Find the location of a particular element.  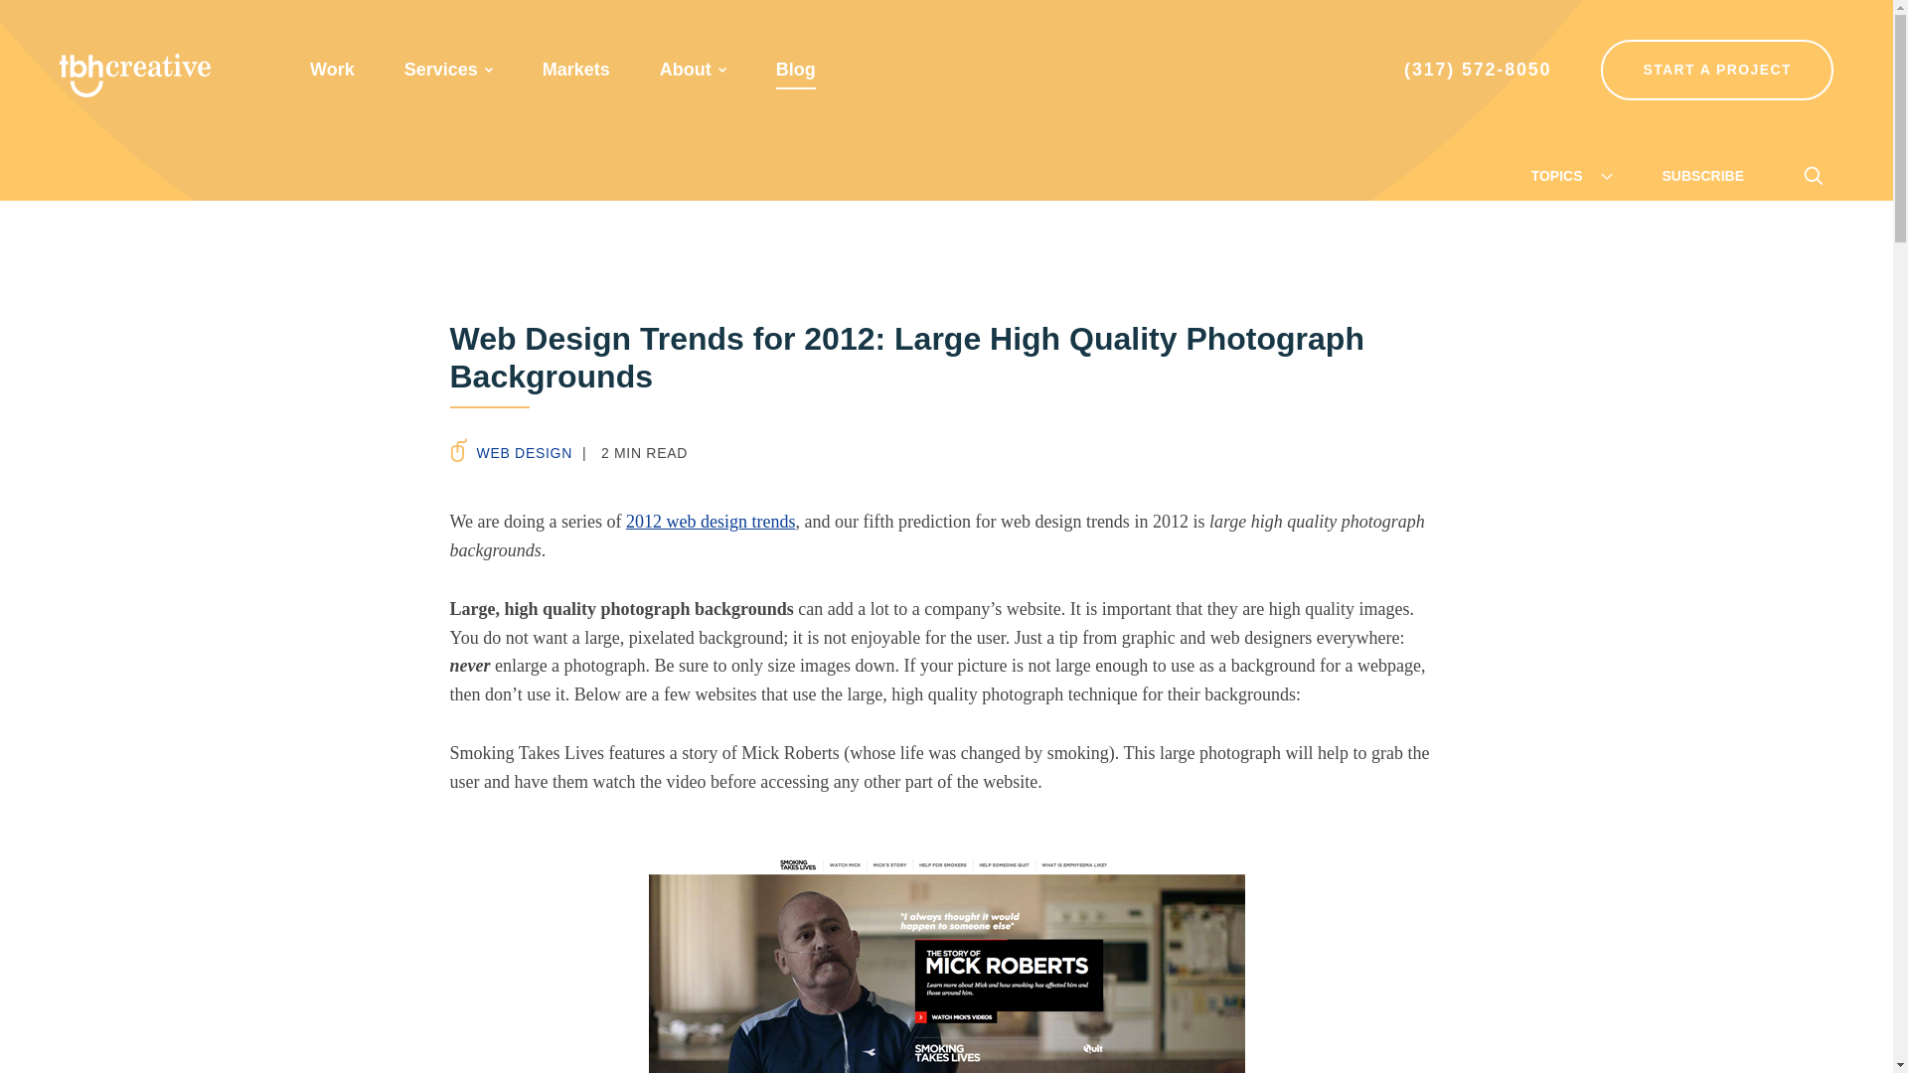

WEB DESIGN is located at coordinates (509, 452).